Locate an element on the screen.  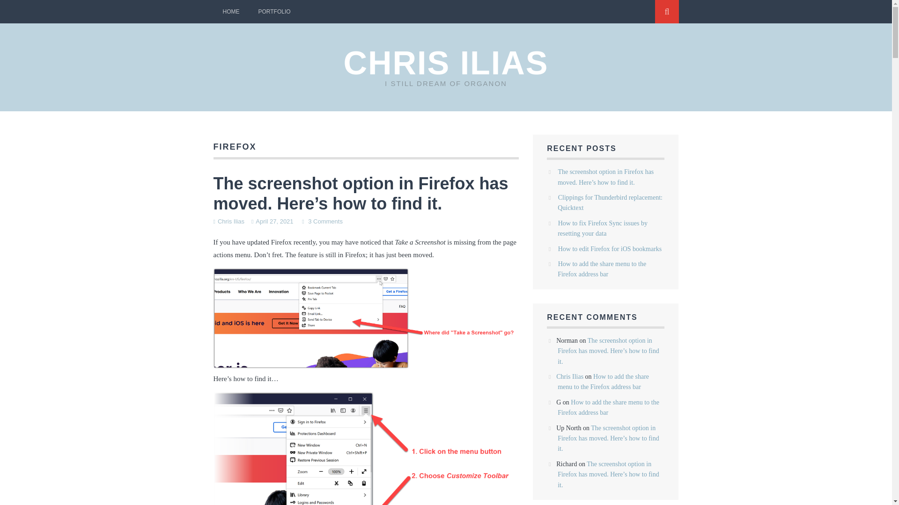
CHRIS ILIAS is located at coordinates (446, 63).